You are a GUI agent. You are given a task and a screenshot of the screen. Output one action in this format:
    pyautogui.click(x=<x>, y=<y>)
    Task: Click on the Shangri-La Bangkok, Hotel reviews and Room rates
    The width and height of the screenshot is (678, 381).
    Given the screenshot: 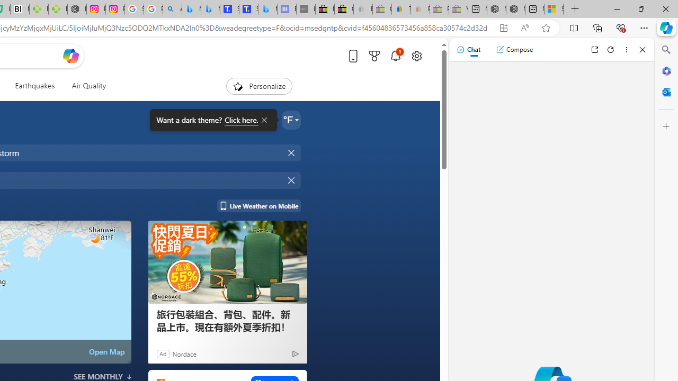 What is the action you would take?
    pyautogui.click(x=248, y=10)
    